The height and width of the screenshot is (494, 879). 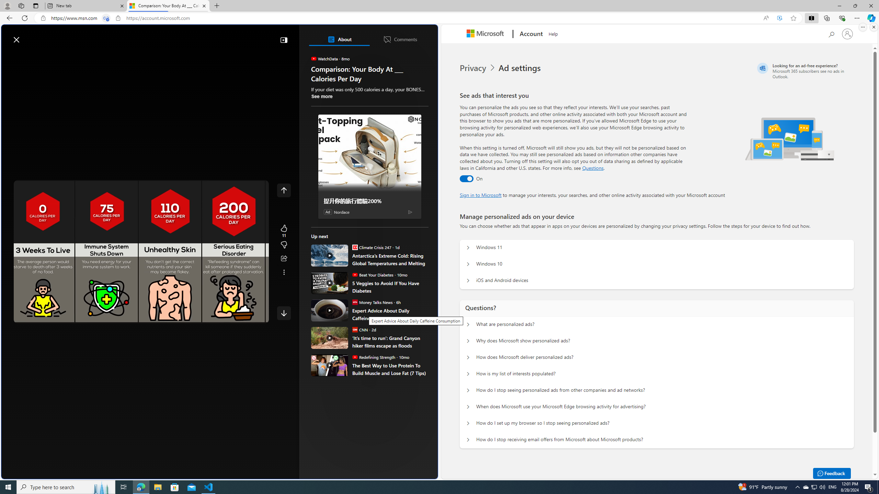 I want to click on Subtitles/closed captions unavailable, so click(x=207, y=317).